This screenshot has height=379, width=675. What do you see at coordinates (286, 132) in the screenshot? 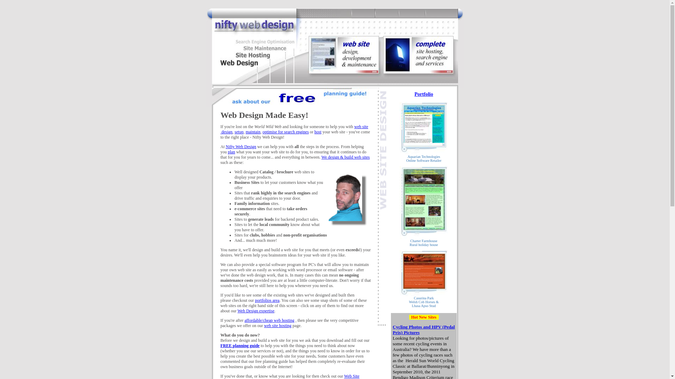
I see `optimise for search engines` at bounding box center [286, 132].